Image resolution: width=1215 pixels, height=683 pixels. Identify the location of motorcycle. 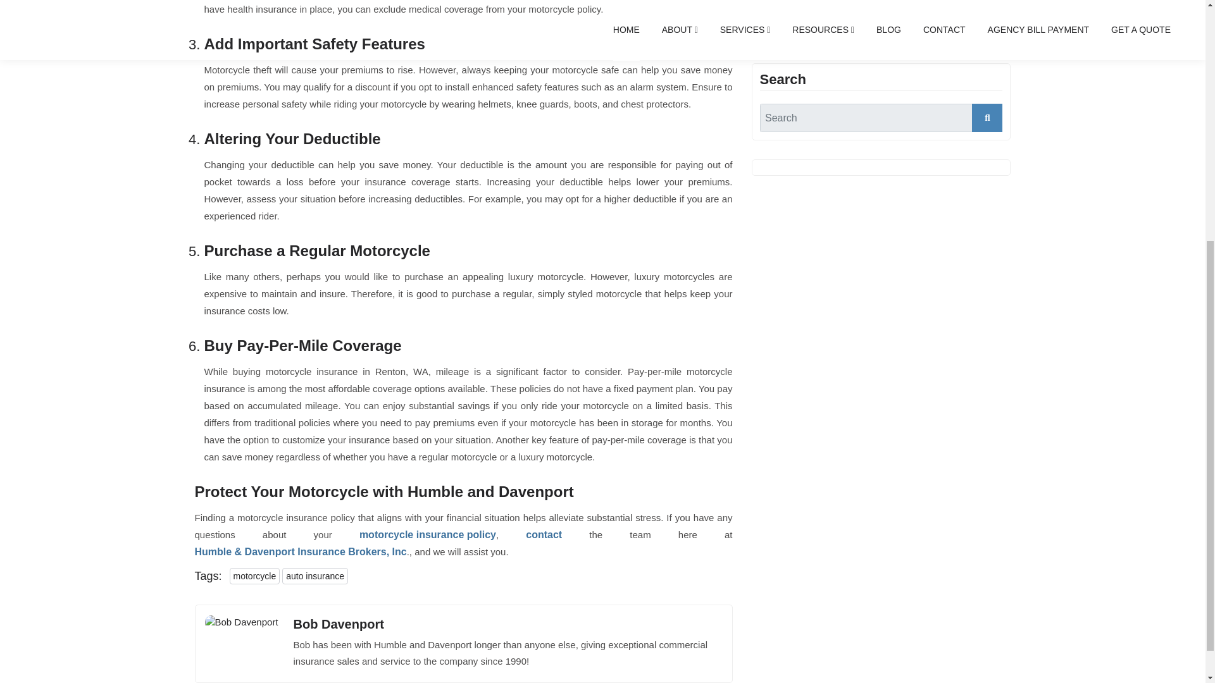
(254, 575).